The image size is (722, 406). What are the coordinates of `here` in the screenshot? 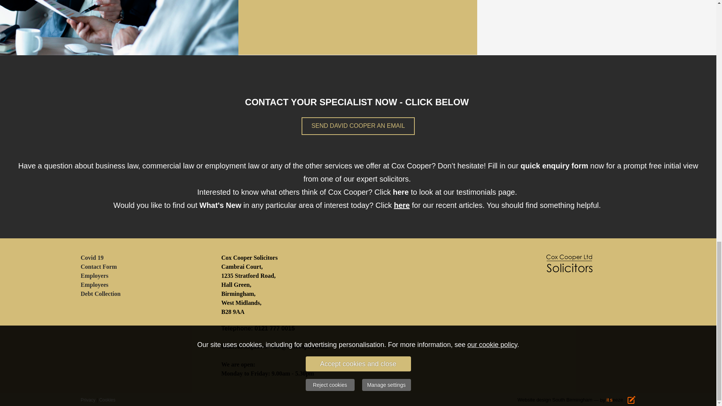 It's located at (400, 192).